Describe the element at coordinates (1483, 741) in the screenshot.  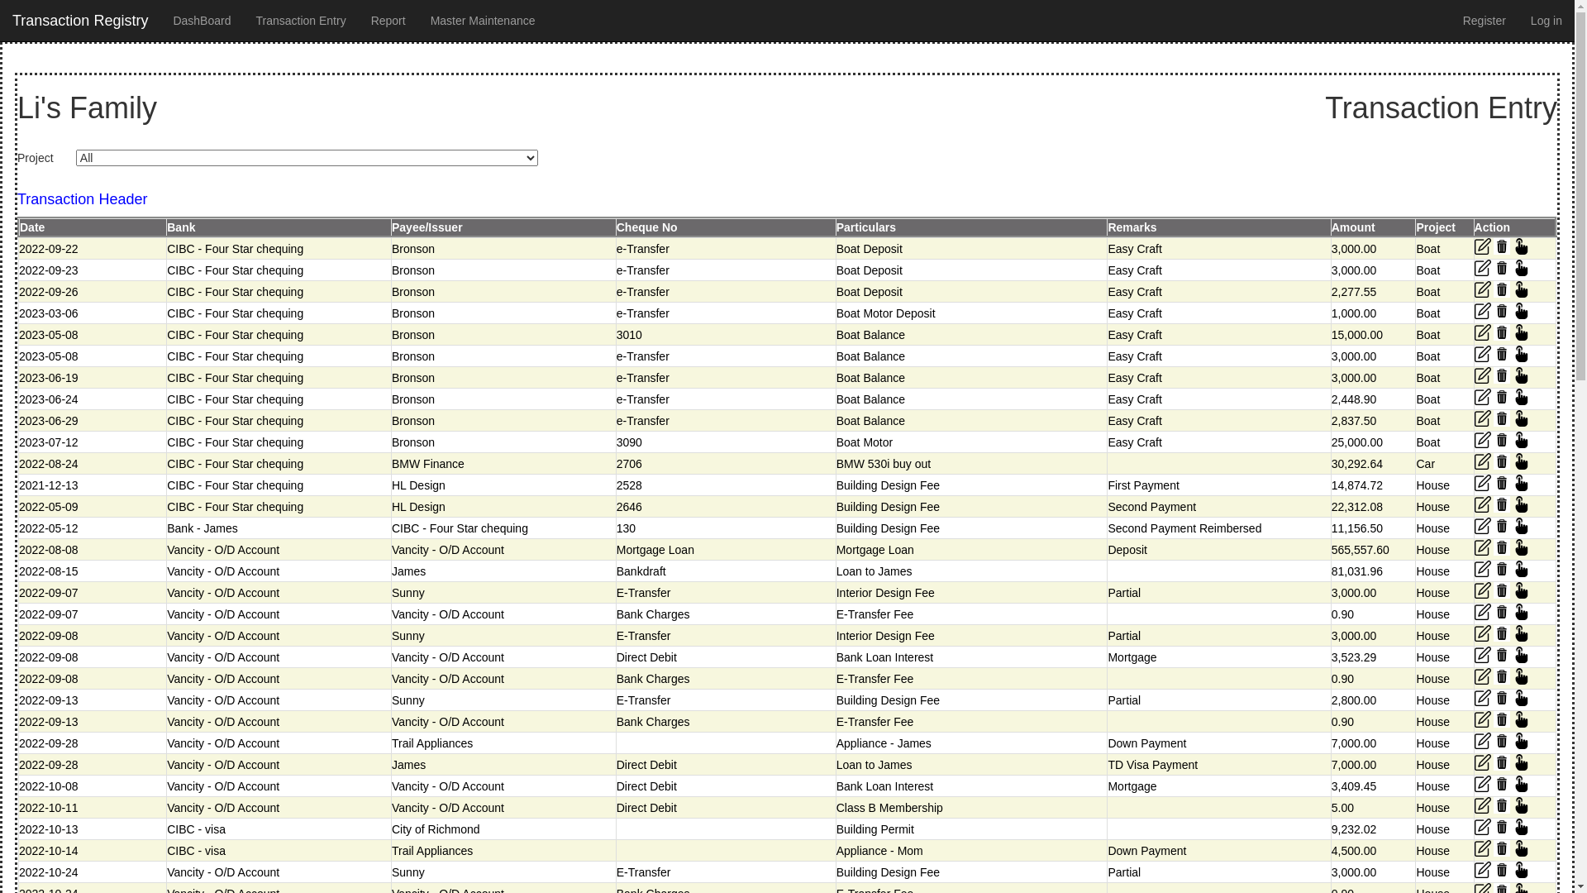
I see `Edit` at that location.